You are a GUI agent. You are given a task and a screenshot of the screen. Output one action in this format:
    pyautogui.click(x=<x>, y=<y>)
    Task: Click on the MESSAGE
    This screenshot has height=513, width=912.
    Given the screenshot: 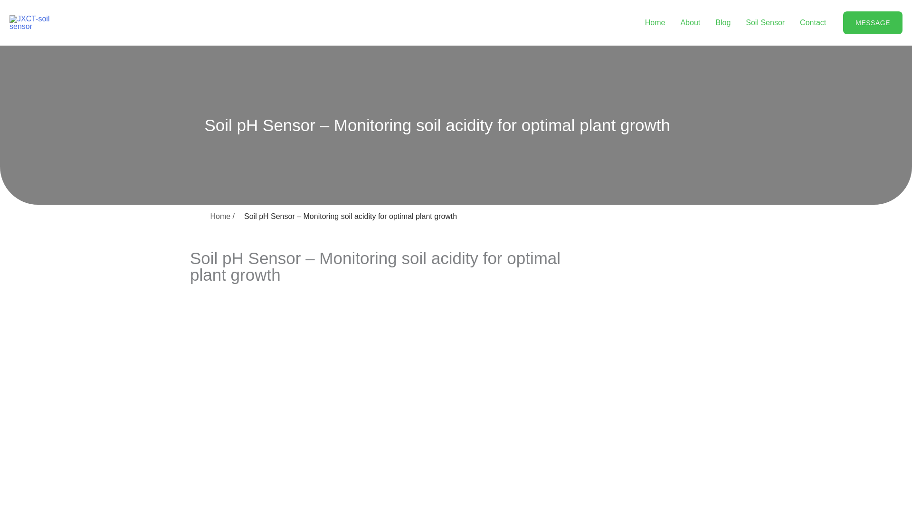 What is the action you would take?
    pyautogui.click(x=873, y=23)
    